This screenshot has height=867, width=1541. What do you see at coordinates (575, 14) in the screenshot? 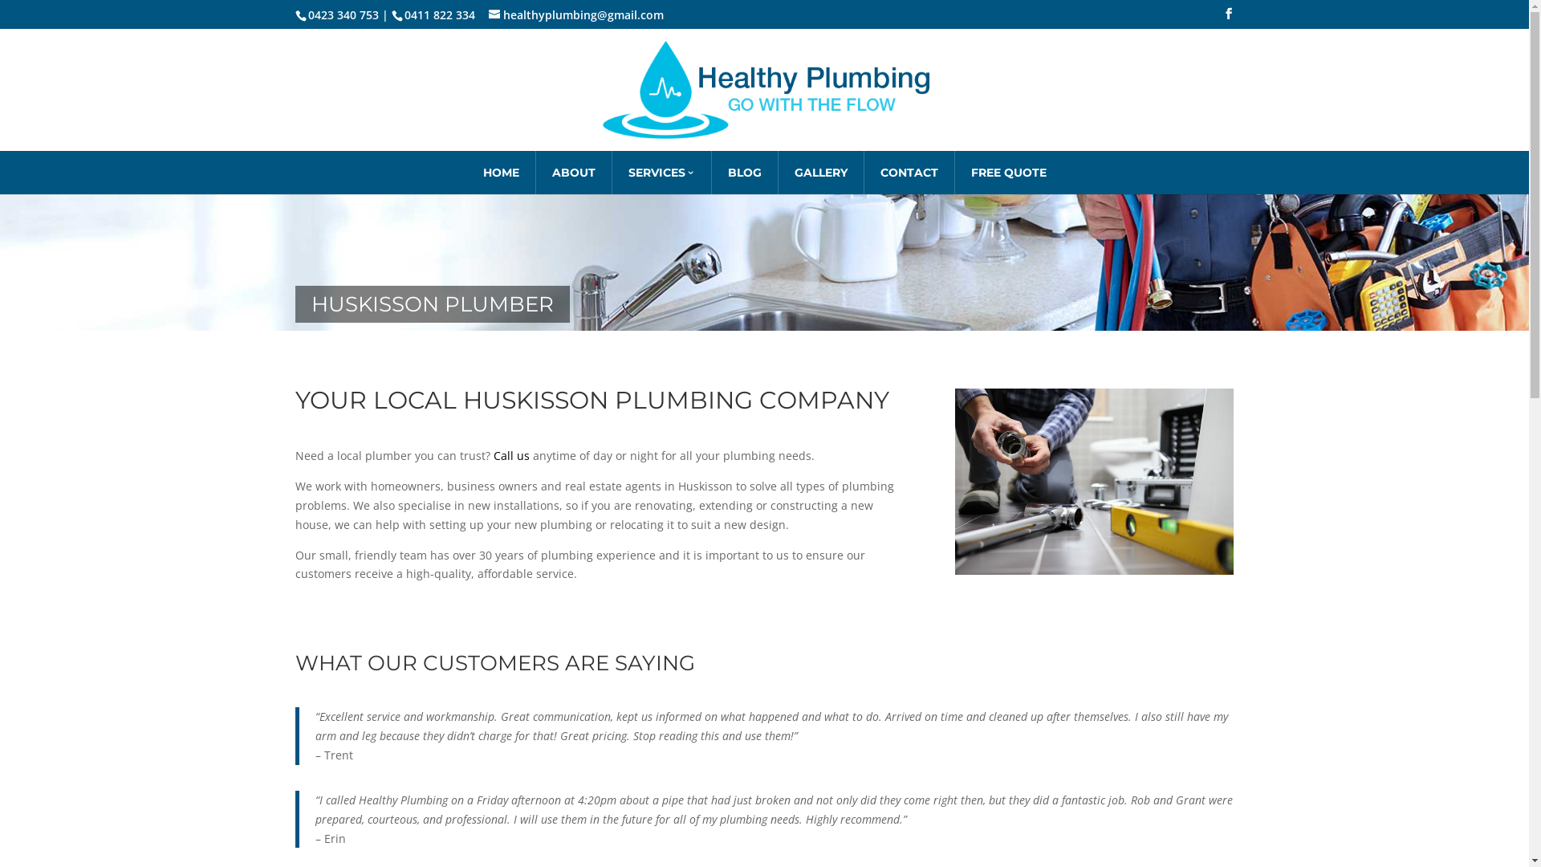
I see `healthyplumbing@gmail.com` at bounding box center [575, 14].